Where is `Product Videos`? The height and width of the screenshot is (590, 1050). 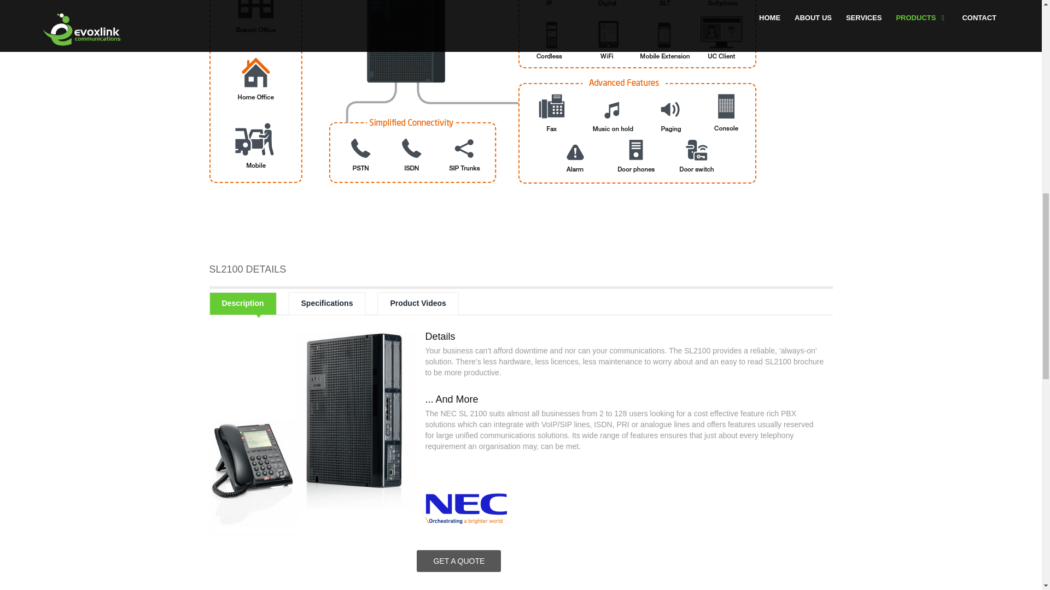 Product Videos is located at coordinates (417, 303).